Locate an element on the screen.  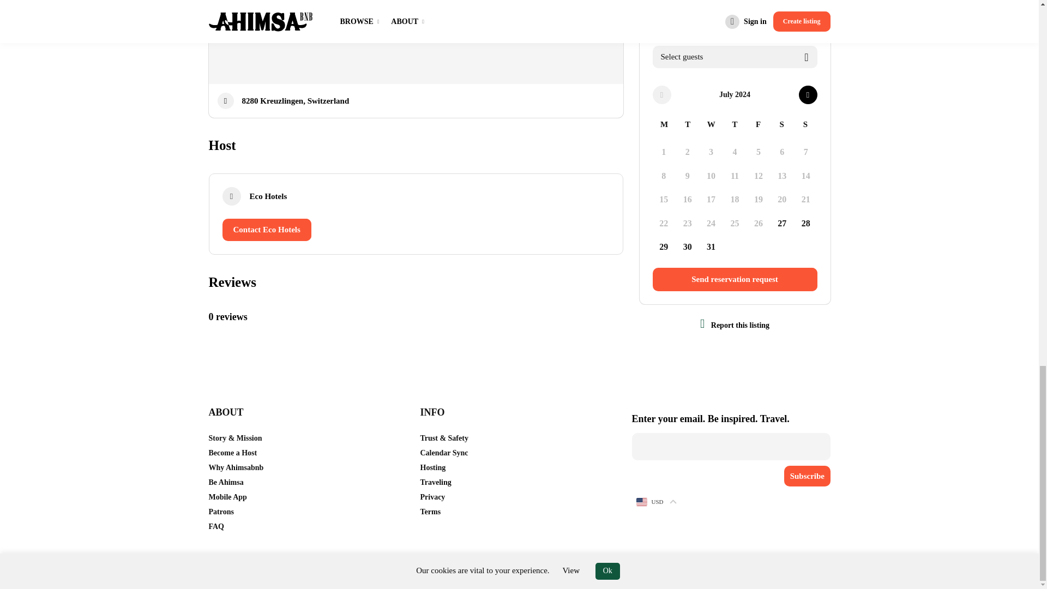
8280 Kreuzlingen, Switzerland is located at coordinates (296, 100).